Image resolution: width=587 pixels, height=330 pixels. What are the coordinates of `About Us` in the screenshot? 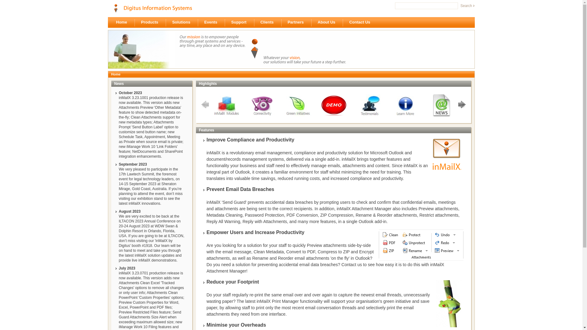 It's located at (328, 22).